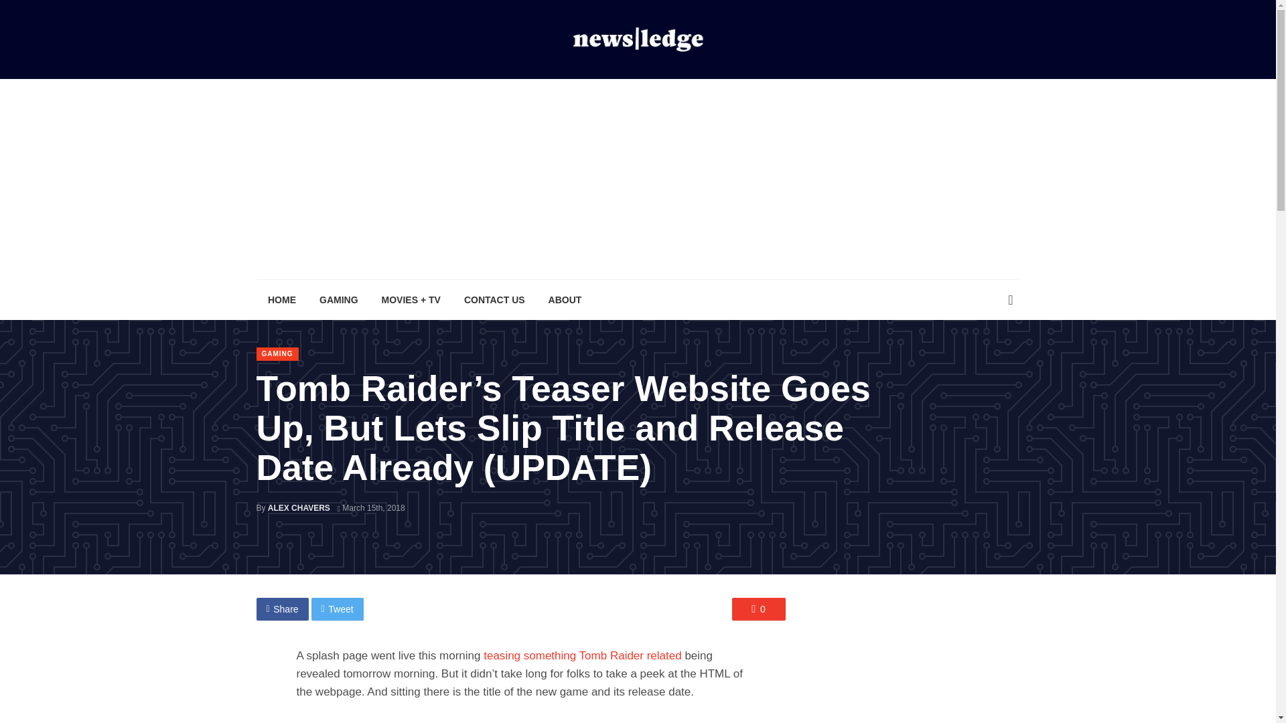 The image size is (1286, 723). I want to click on GAMING, so click(277, 353).